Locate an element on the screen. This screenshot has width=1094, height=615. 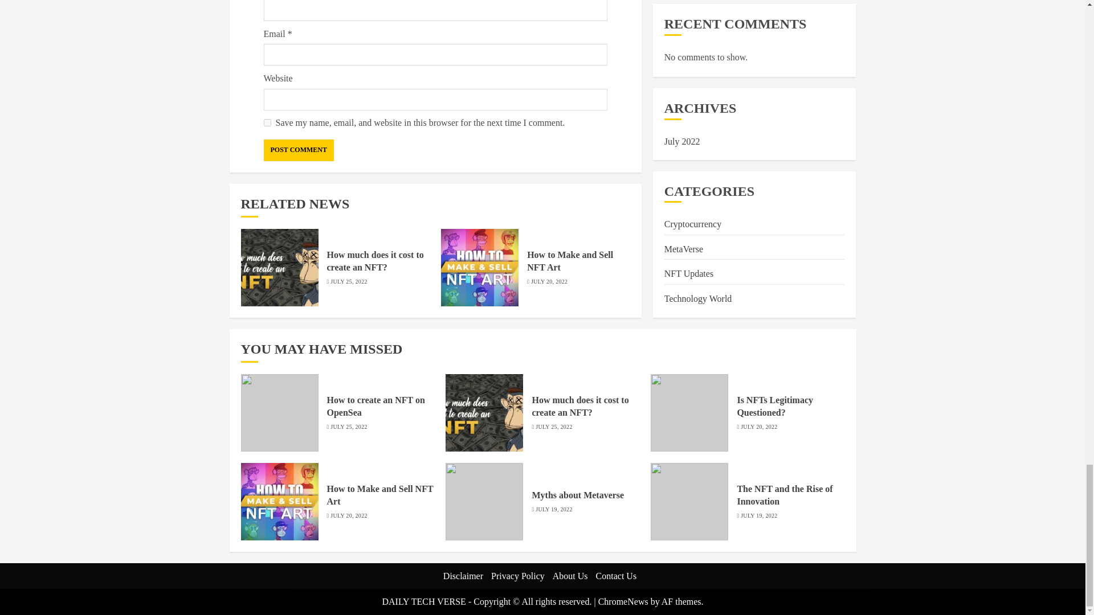
How to Make and Sell NFT Art is located at coordinates (570, 261).